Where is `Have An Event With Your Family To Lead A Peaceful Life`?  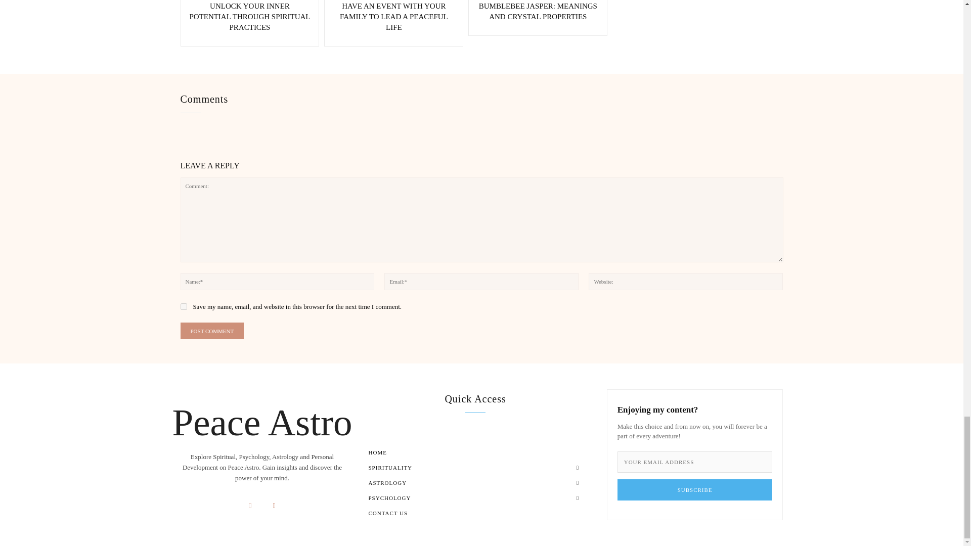 Have An Event With Your Family To Lead A Peaceful Life is located at coordinates (393, 16).